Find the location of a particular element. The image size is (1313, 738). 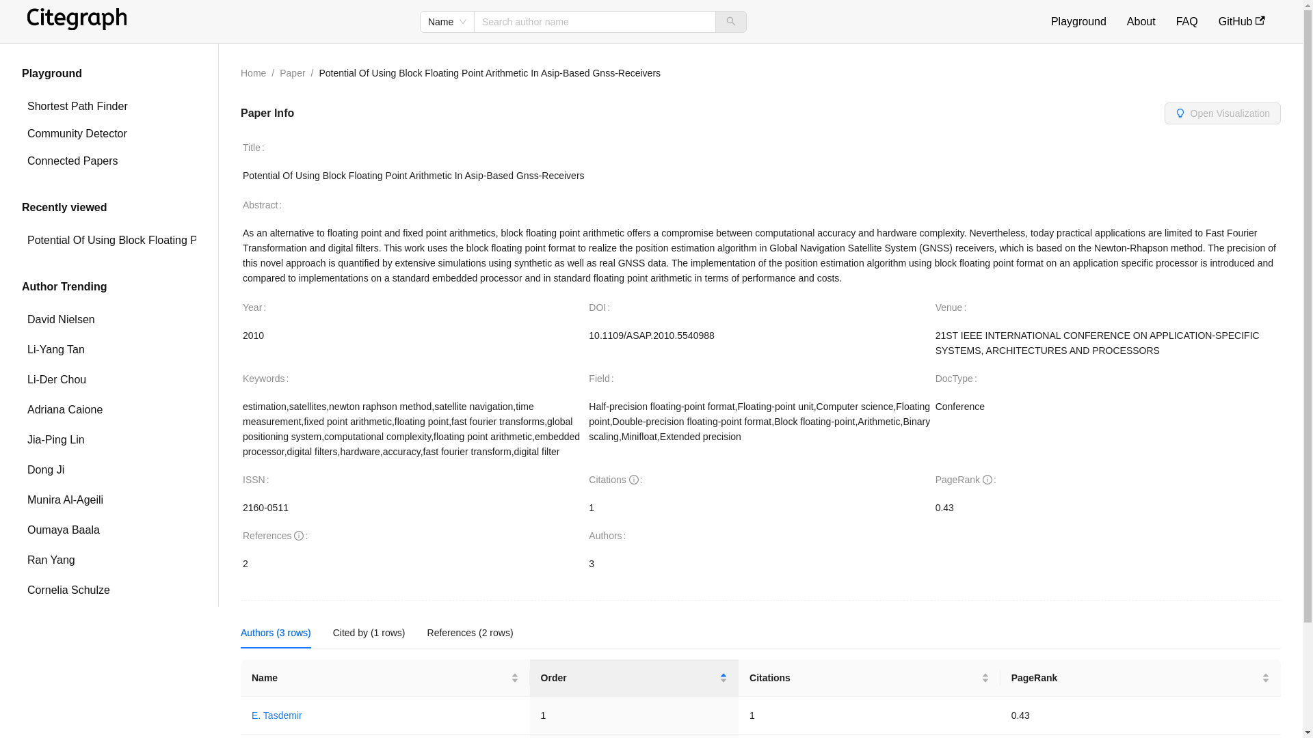

Cornelia Schulze is located at coordinates (109, 590).